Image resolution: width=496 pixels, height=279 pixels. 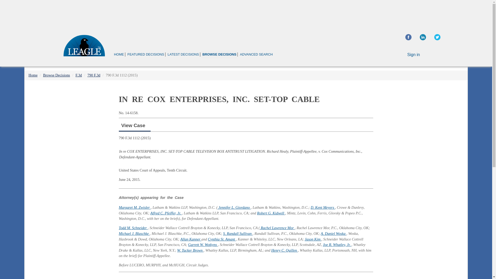 What do you see at coordinates (323, 207) in the screenshot?
I see `D. Kent Meyers` at bounding box center [323, 207].